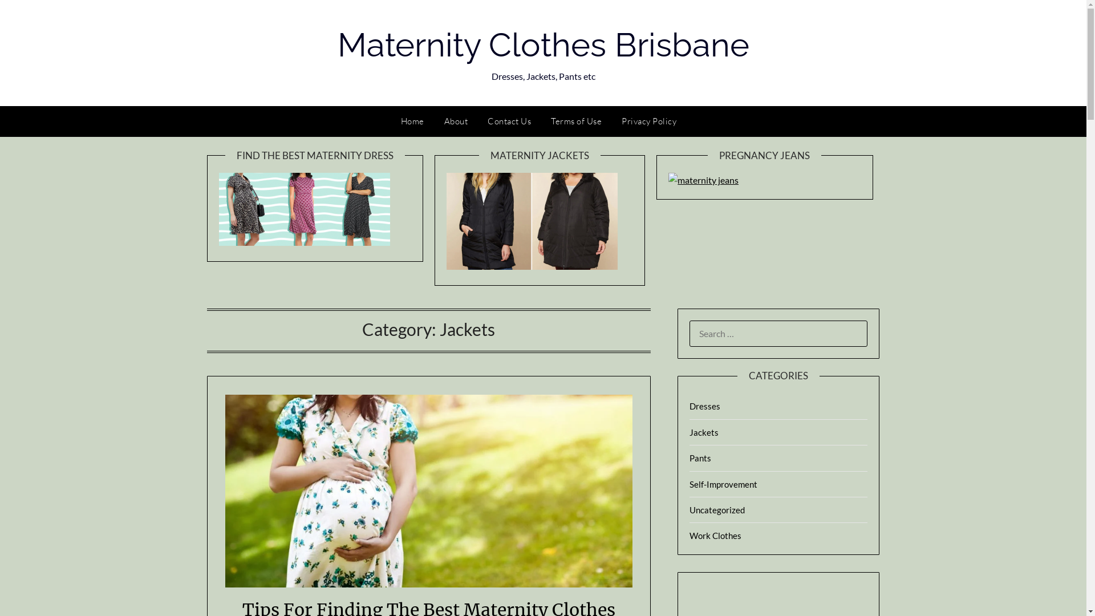  I want to click on Contact Us, so click(509, 121).